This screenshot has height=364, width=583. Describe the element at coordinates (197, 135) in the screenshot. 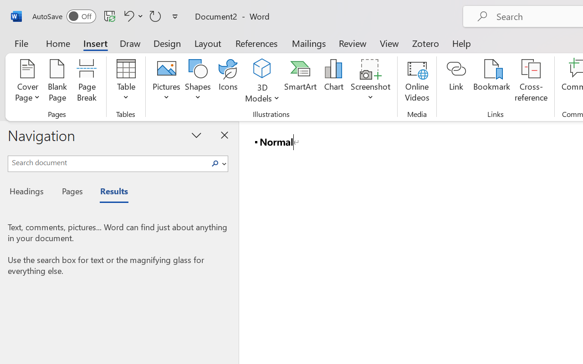

I see `Task Pane Options` at that location.